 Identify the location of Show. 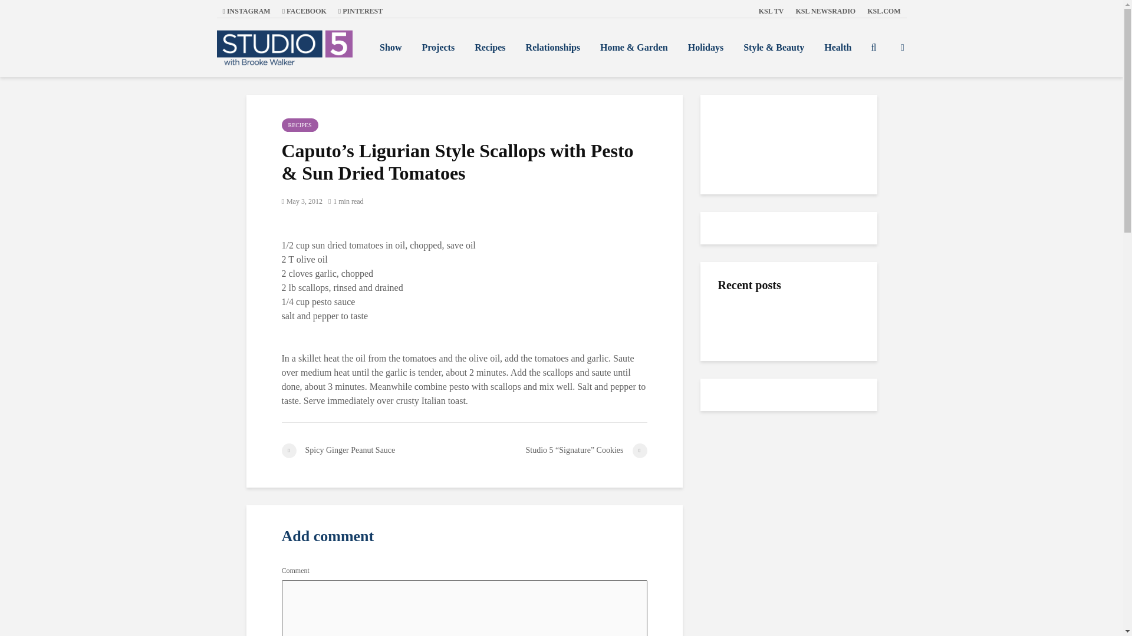
(390, 47).